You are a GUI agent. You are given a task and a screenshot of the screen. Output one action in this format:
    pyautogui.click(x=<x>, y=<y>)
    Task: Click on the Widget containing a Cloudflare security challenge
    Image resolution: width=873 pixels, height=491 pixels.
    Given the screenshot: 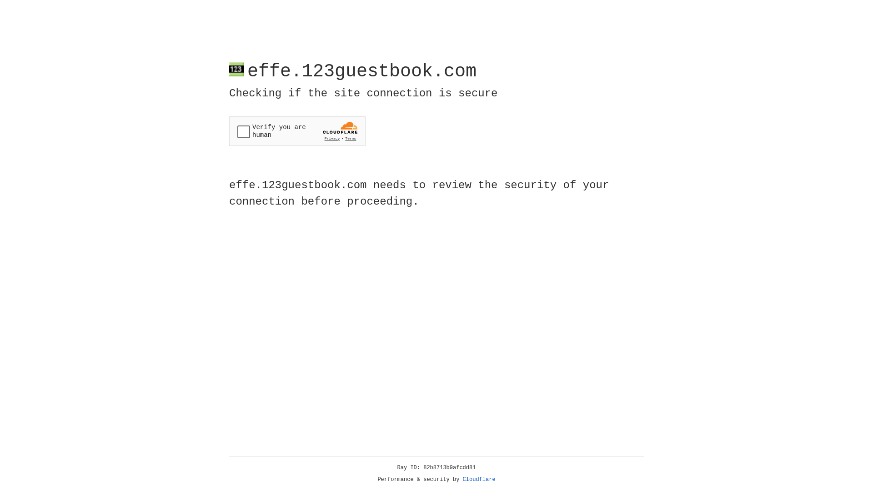 What is the action you would take?
    pyautogui.click(x=297, y=131)
    